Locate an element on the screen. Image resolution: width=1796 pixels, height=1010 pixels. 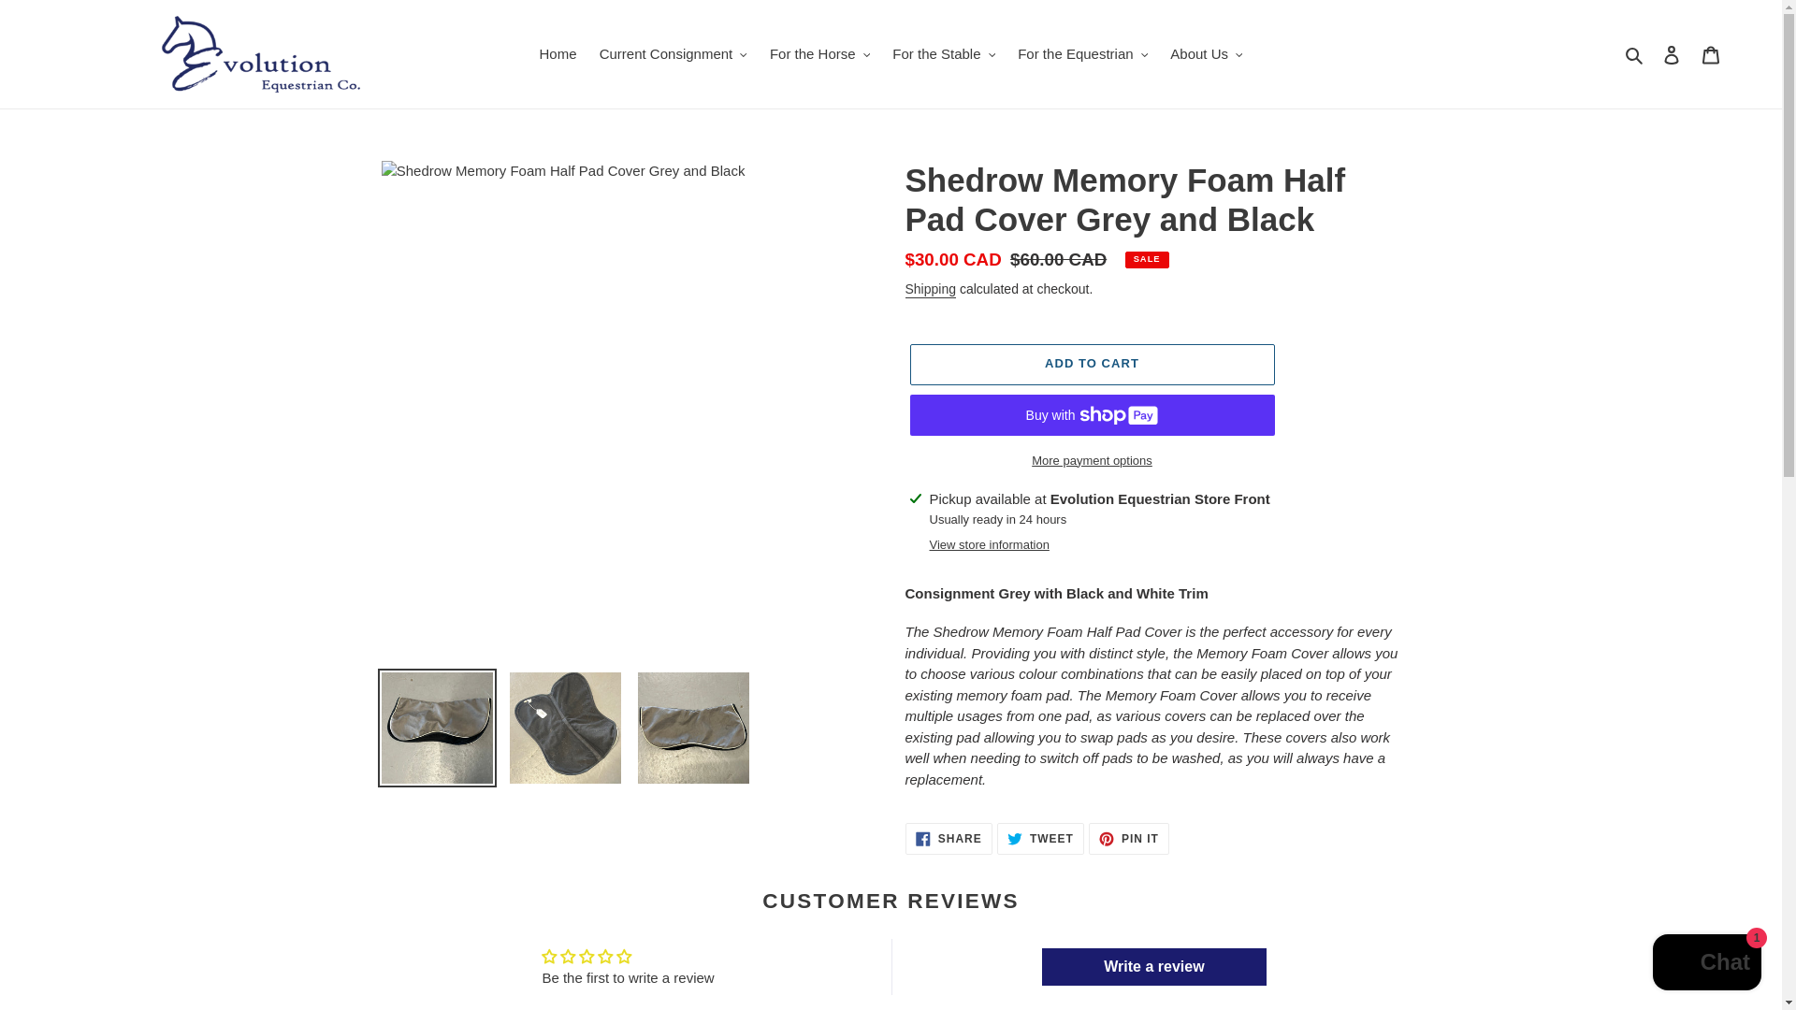
Shopify online store chat is located at coordinates (1706, 964).